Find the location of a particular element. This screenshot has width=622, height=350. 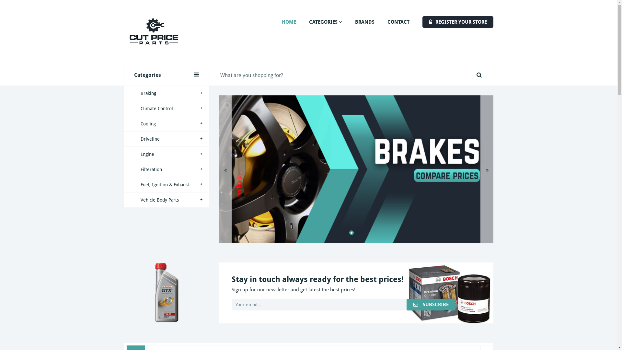

+
Fuel, Ignition & Exhaust is located at coordinates (166, 185).